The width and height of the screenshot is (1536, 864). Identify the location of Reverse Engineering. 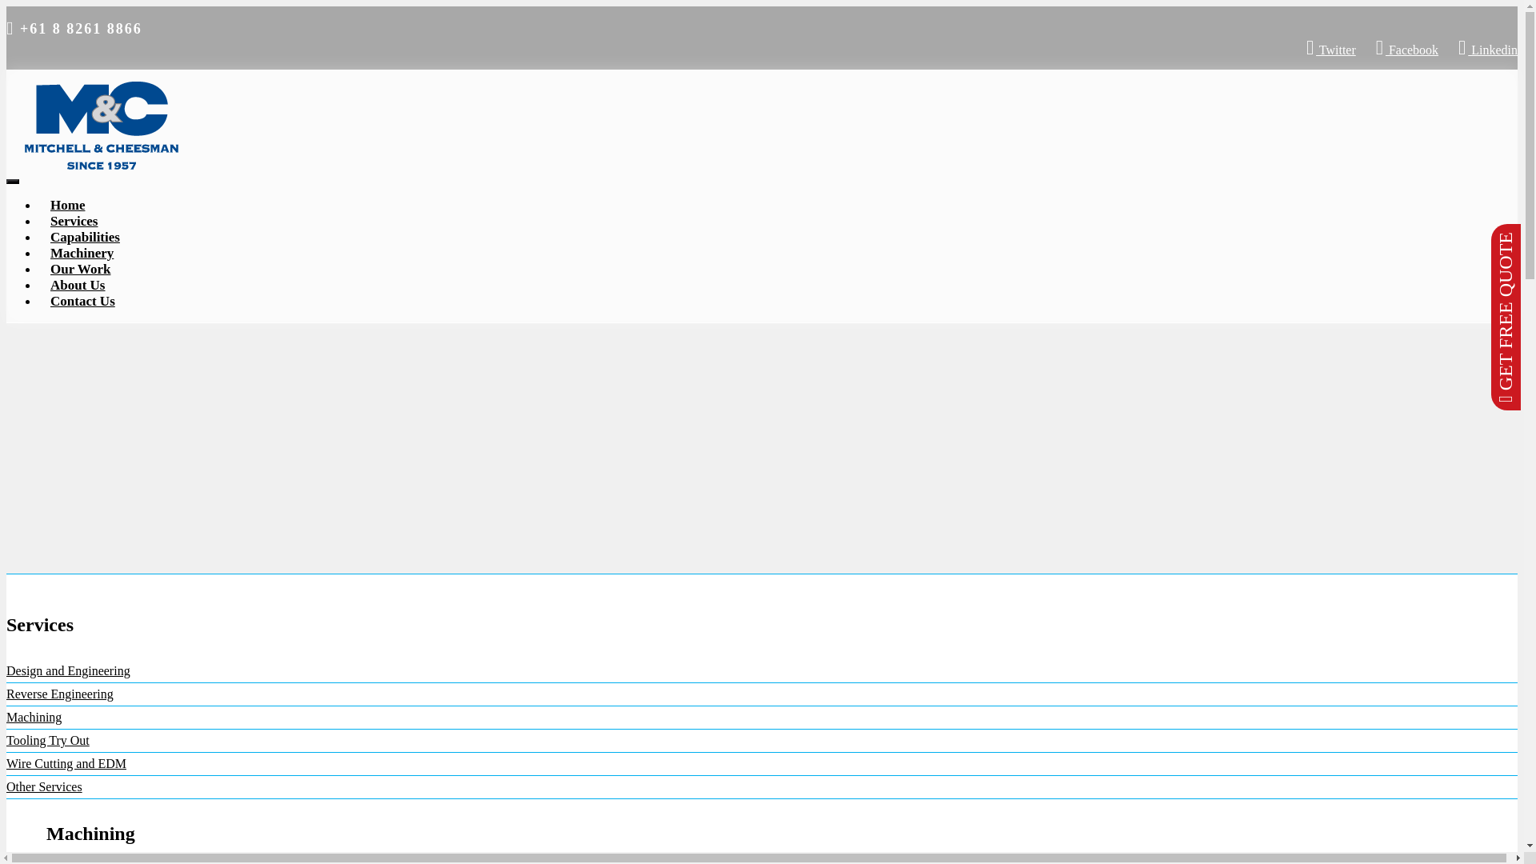
(762, 694).